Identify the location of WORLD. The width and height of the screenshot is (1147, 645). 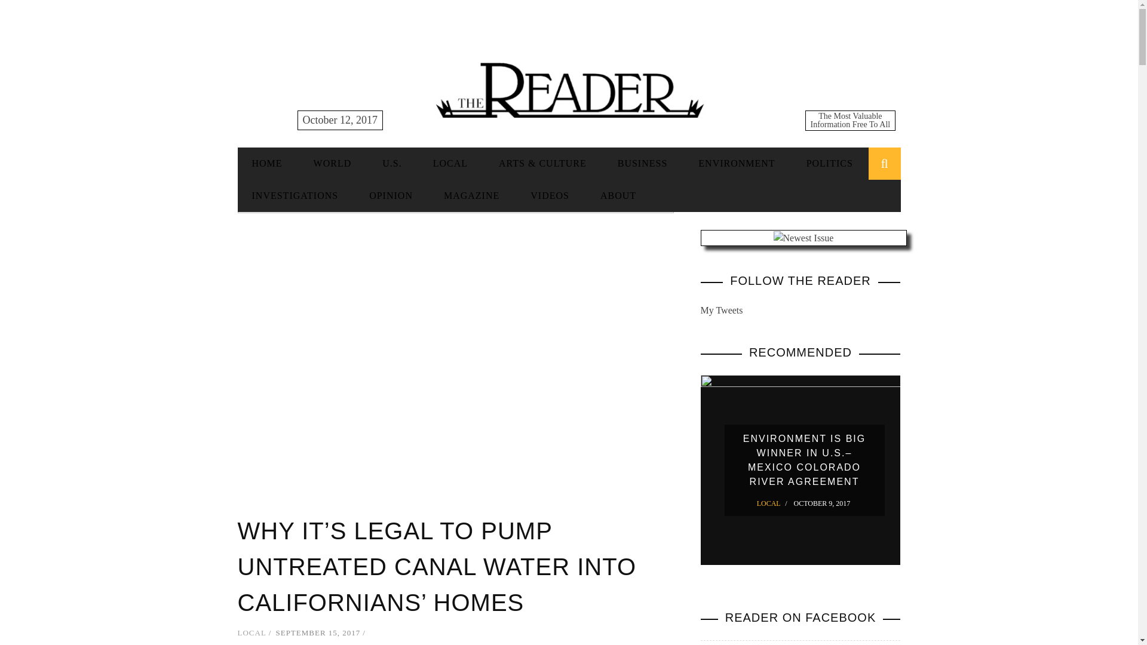
(332, 162).